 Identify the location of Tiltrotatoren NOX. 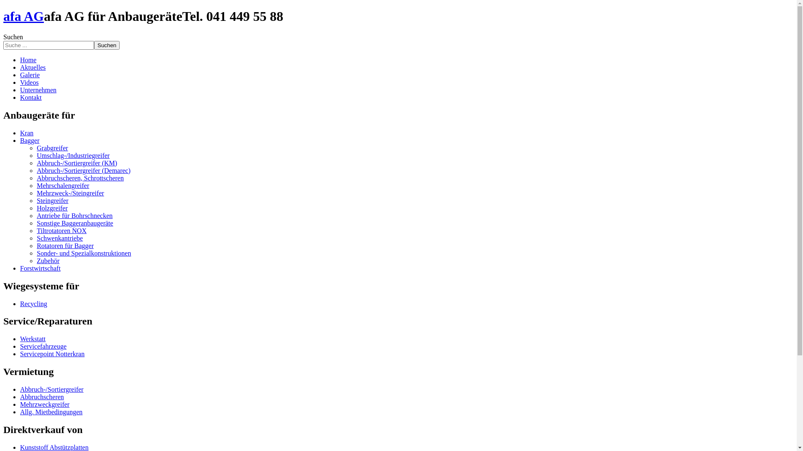
(62, 231).